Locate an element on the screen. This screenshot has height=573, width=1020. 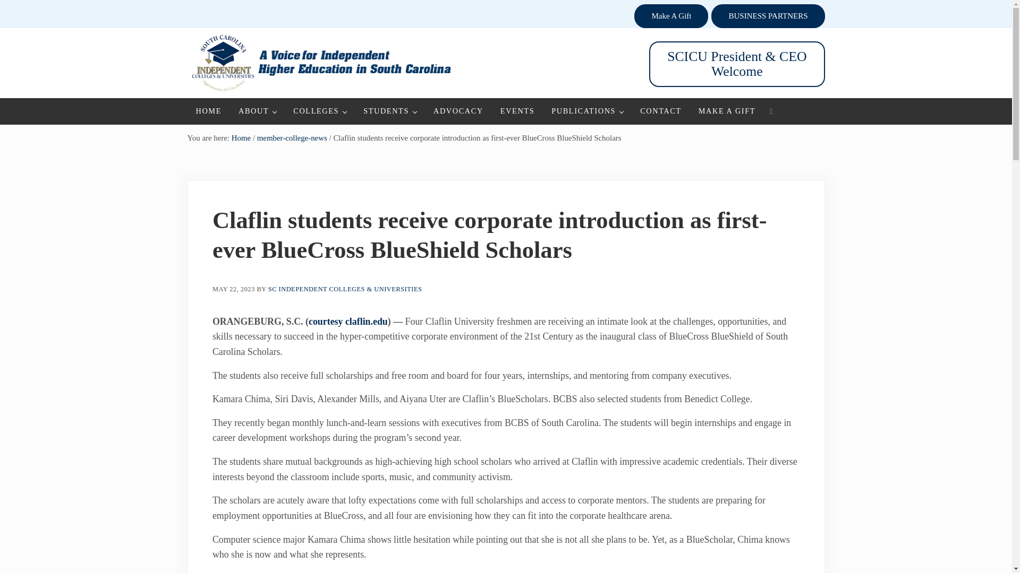
BUSINESS PARTNERS is located at coordinates (767, 16).